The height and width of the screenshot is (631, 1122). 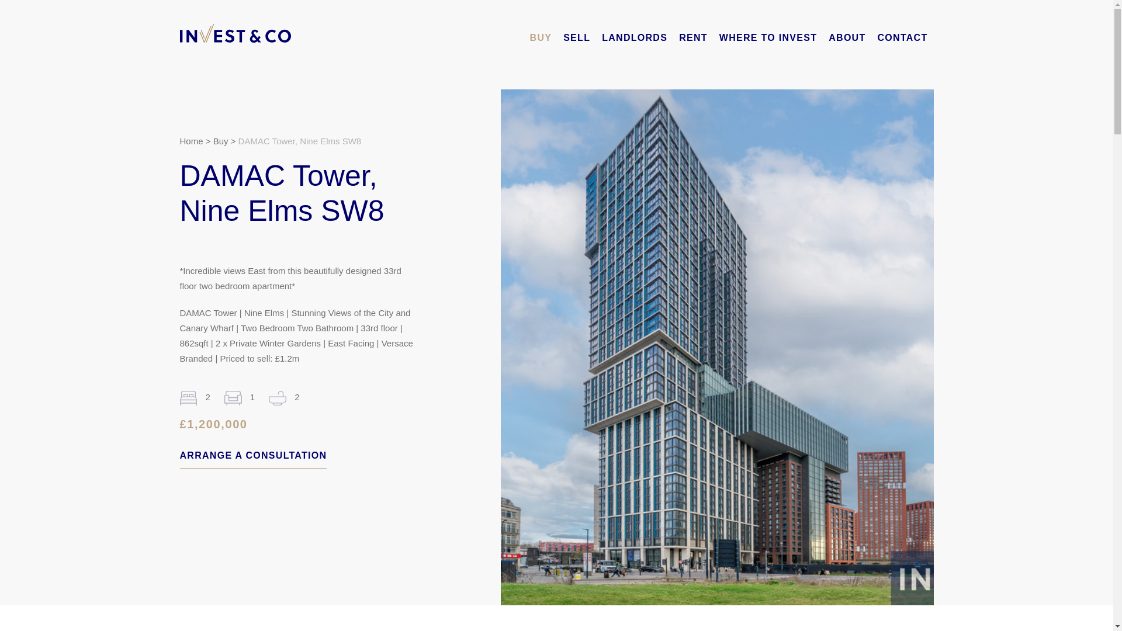 What do you see at coordinates (221, 141) in the screenshot?
I see `Buy` at bounding box center [221, 141].